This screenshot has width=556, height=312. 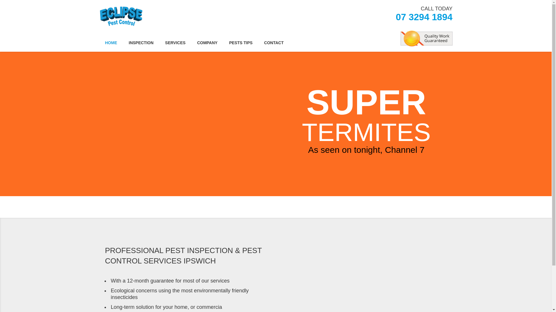 I want to click on GET A FREE QUOTE, so click(x=353, y=7).